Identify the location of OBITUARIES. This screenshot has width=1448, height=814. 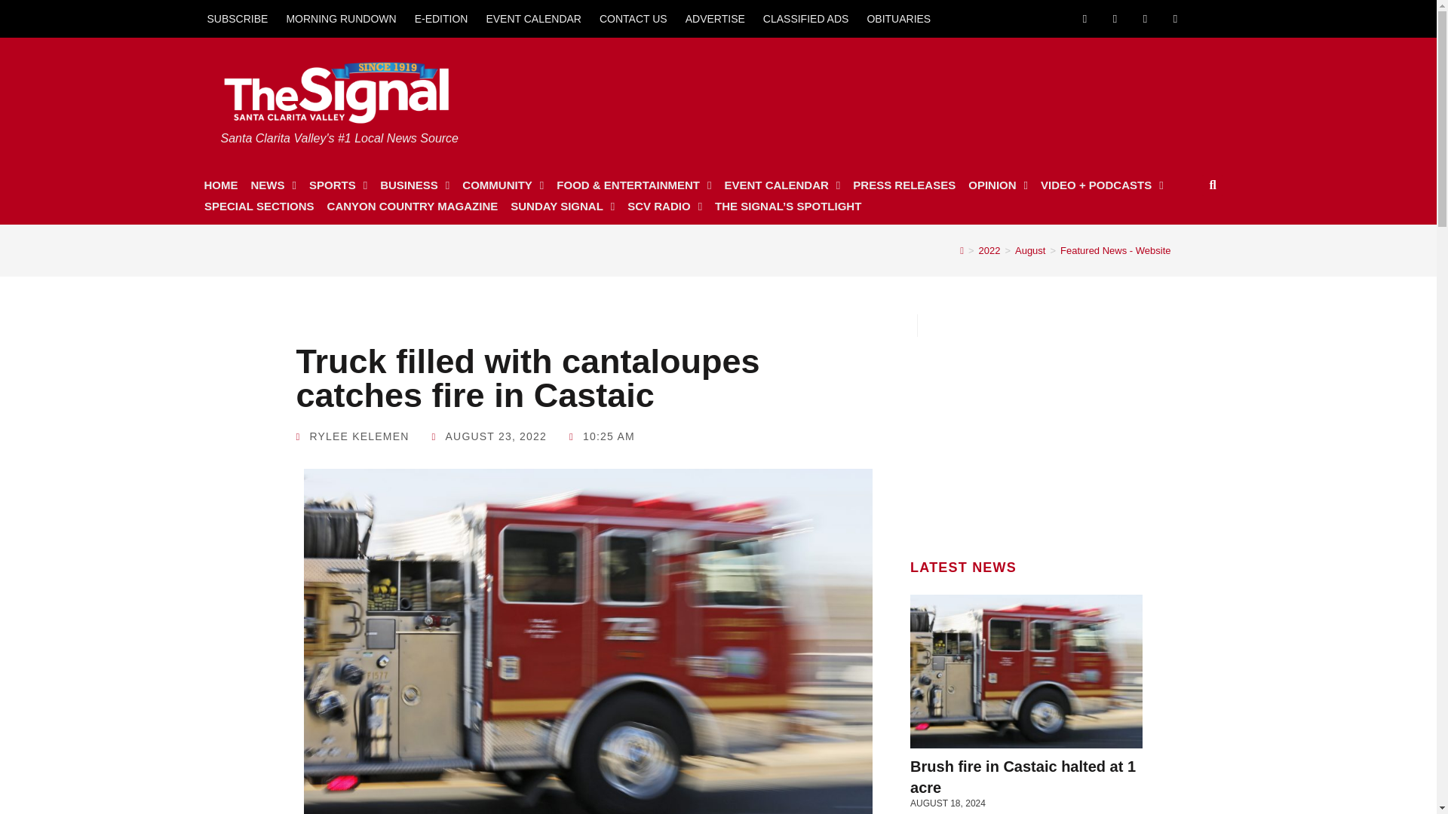
(898, 18).